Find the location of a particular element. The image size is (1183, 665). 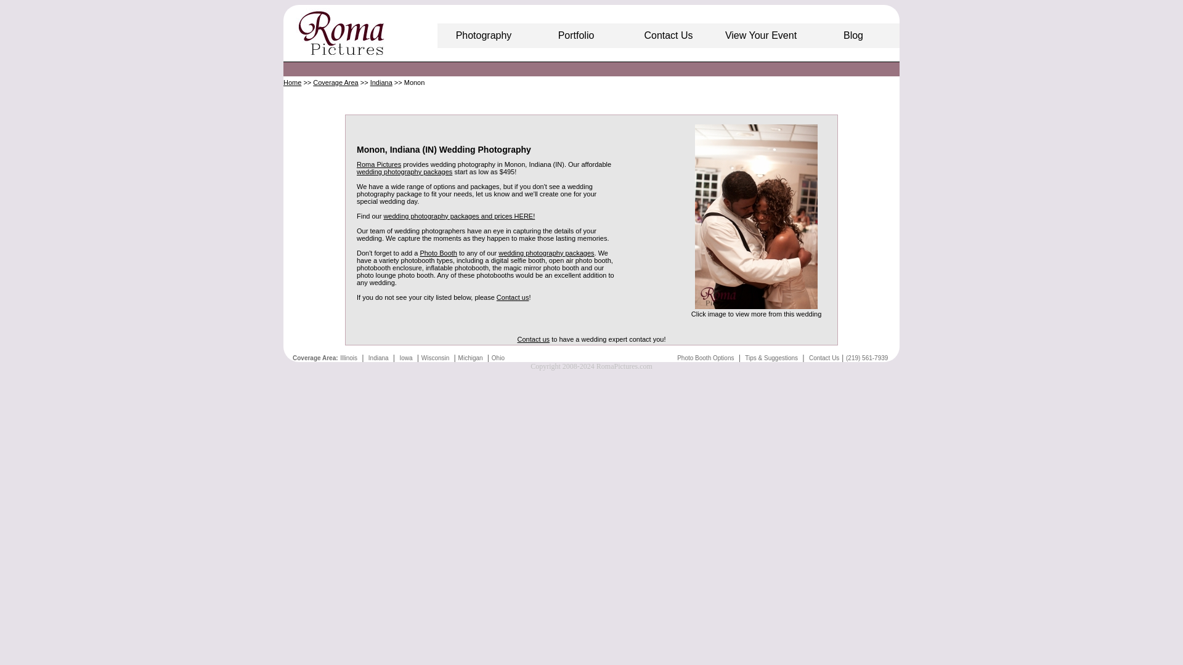

Contact us is located at coordinates (534, 339).